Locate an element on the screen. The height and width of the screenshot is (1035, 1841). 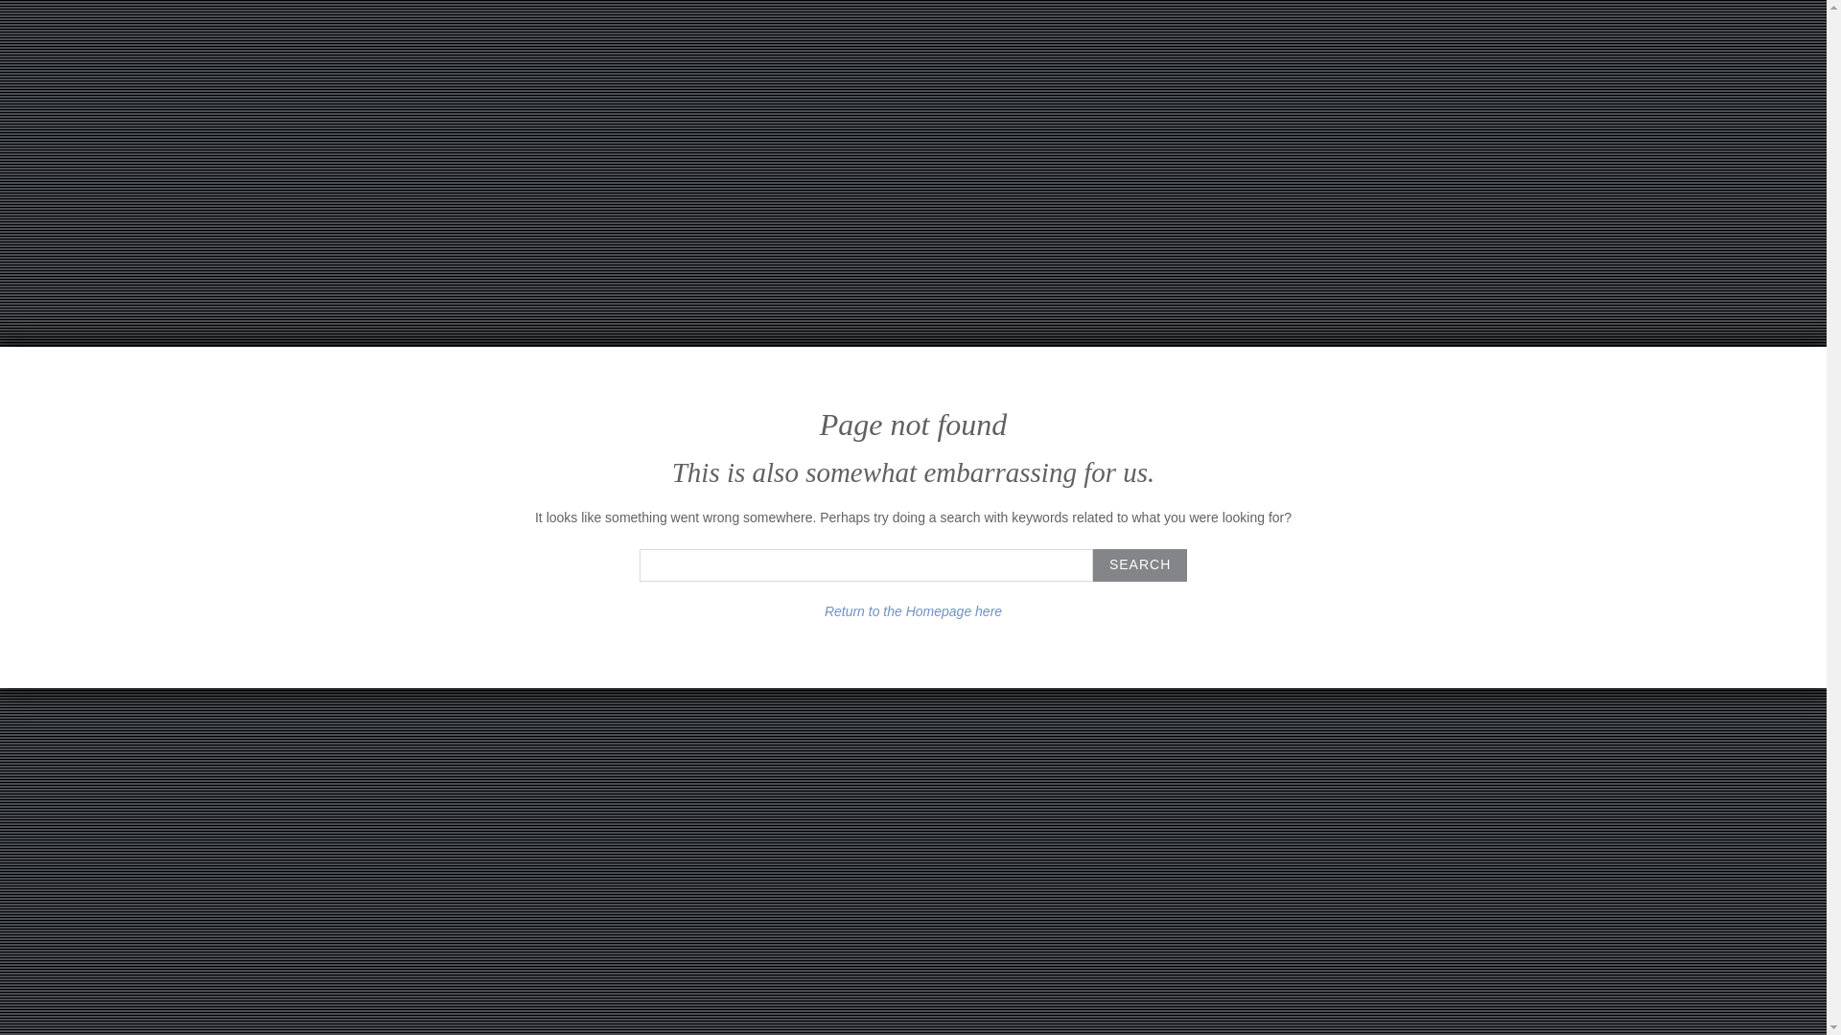
Return to the Homepage here is located at coordinates (913, 610).